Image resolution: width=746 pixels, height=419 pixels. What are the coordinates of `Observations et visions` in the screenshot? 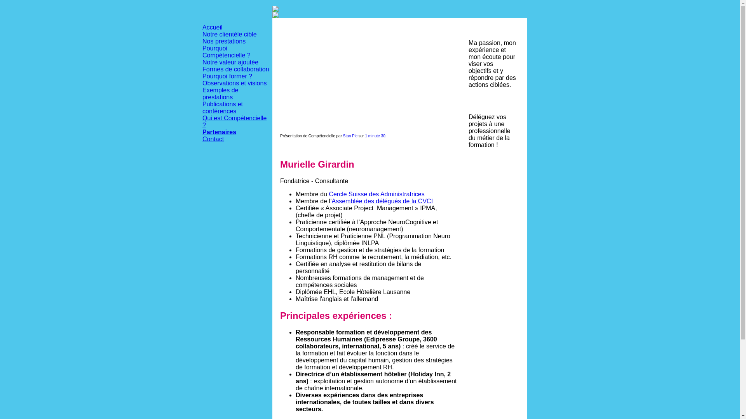 It's located at (235, 83).